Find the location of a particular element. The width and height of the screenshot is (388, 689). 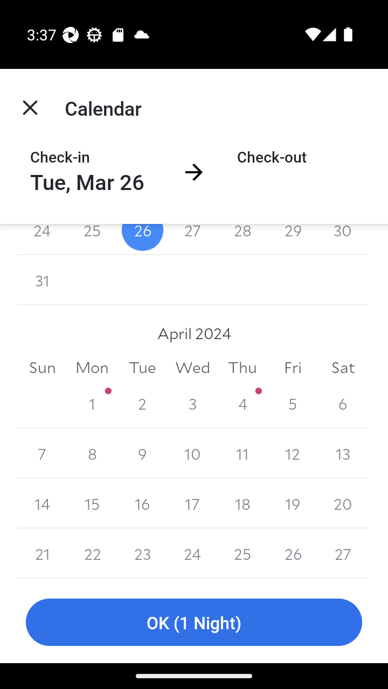

15 15 April 2024 is located at coordinates (93, 503).